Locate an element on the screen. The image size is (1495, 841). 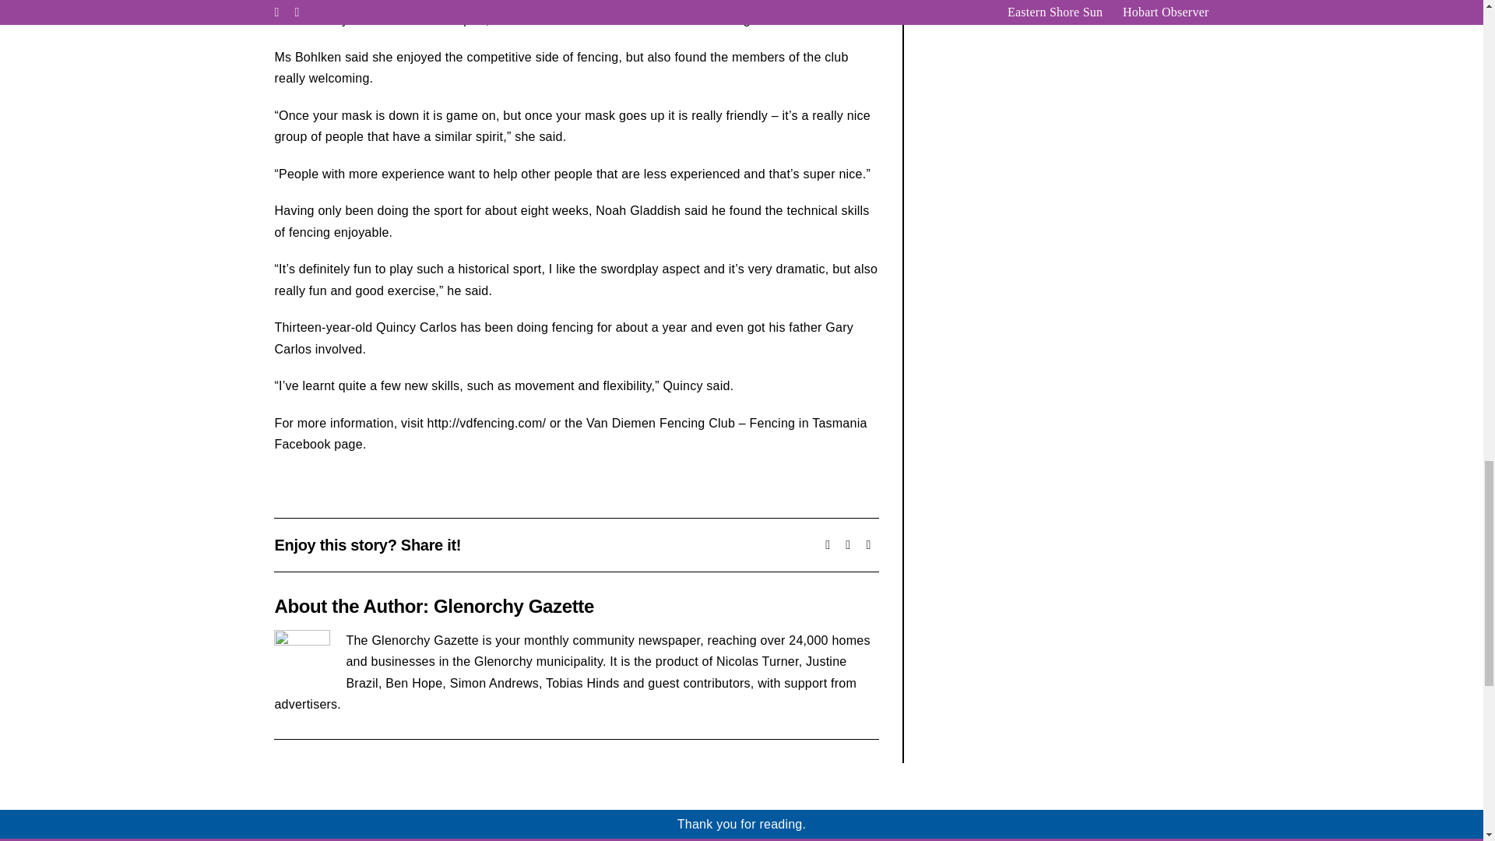
Facebook is located at coordinates (827, 544).